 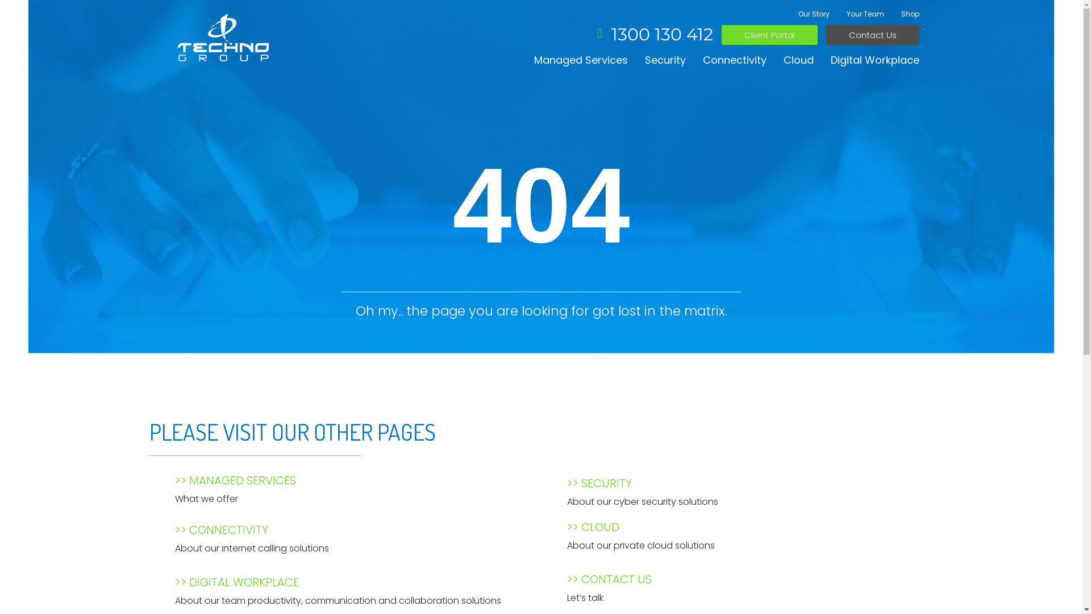 What do you see at coordinates (581, 60) in the screenshot?
I see `Managed Services` at bounding box center [581, 60].